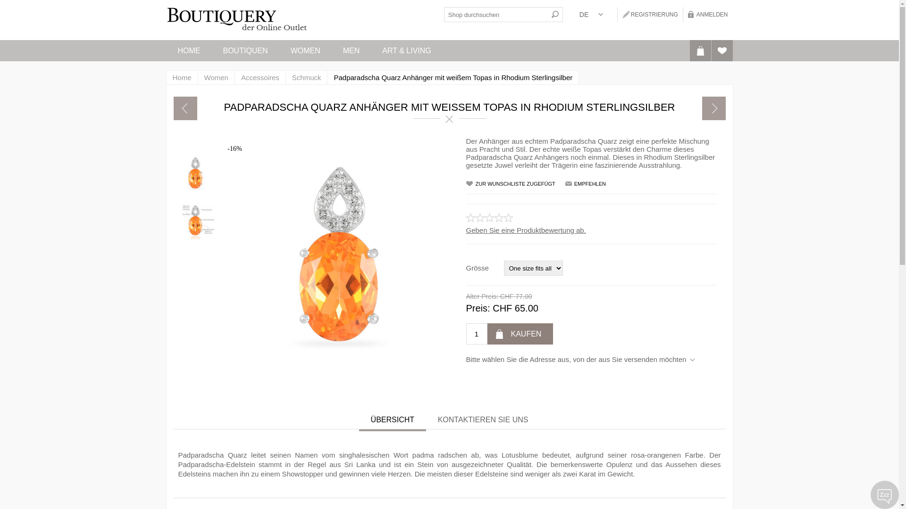  I want to click on MEN, so click(352, 51).